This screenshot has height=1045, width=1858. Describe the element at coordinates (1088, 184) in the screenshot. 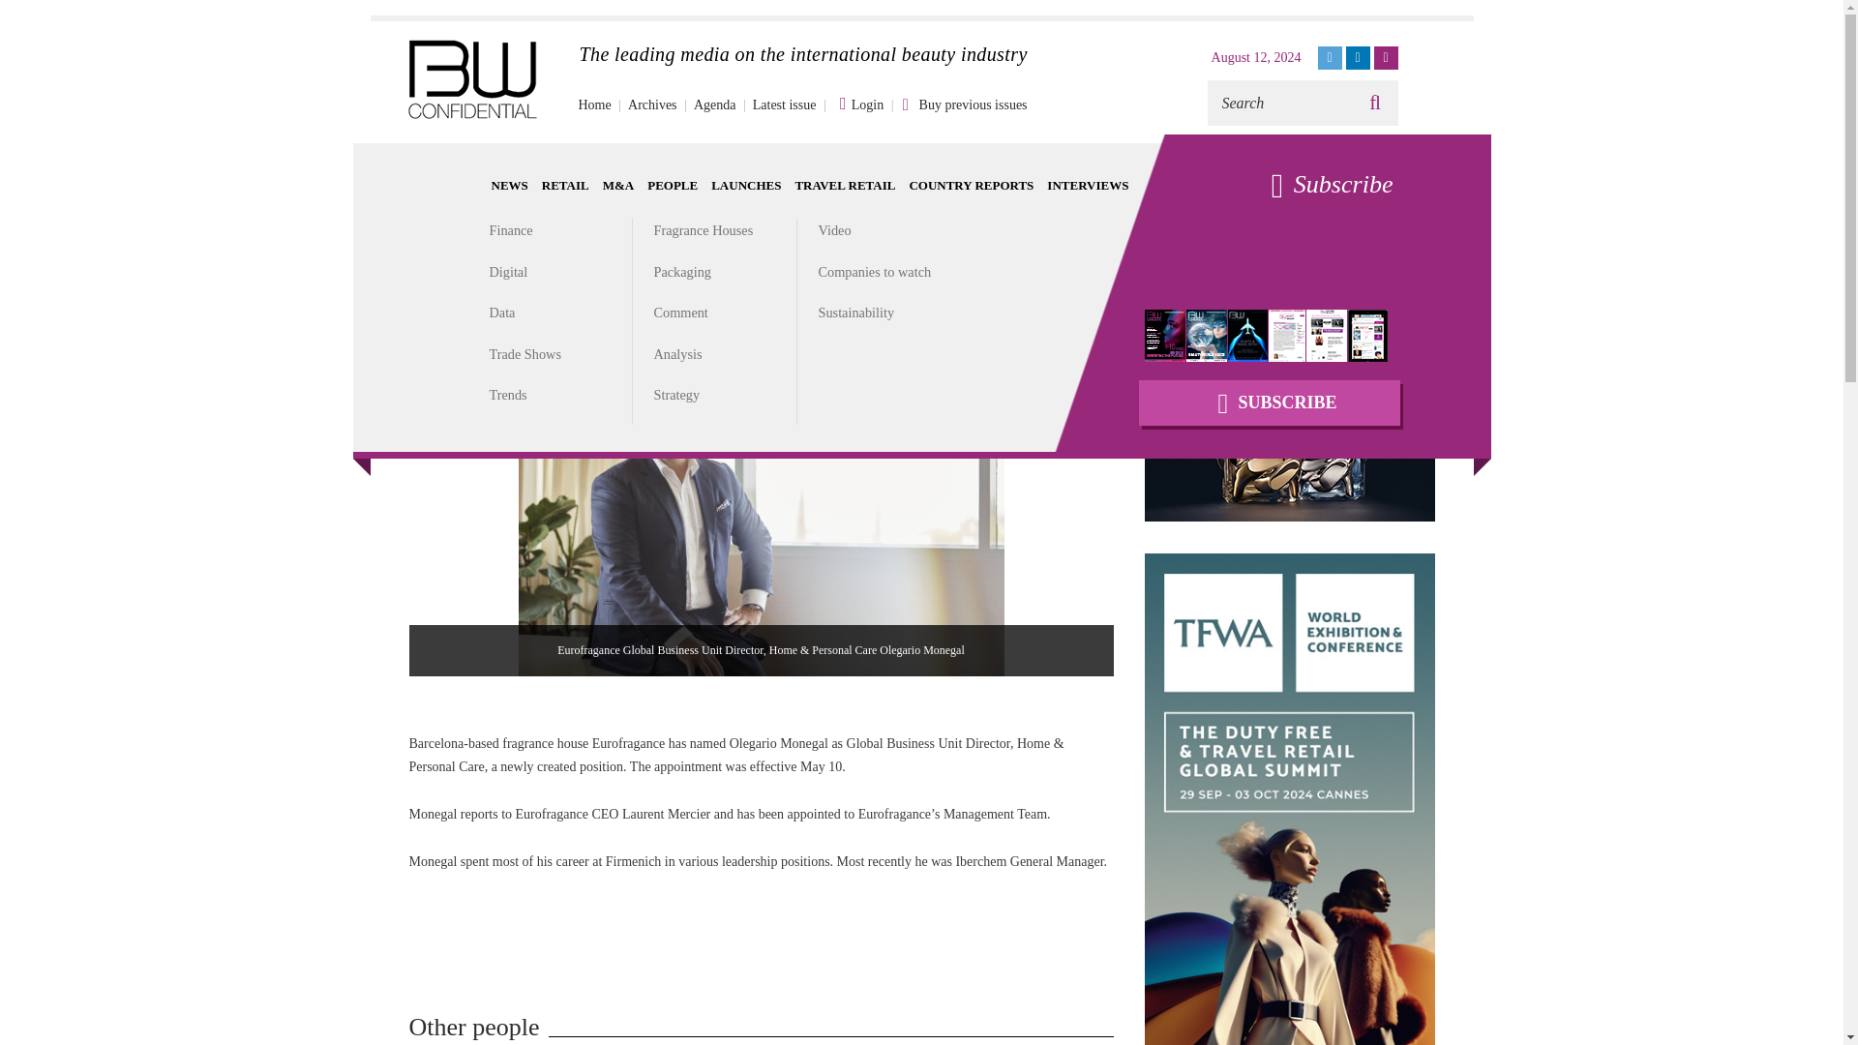

I see `INTERVIEWS` at that location.